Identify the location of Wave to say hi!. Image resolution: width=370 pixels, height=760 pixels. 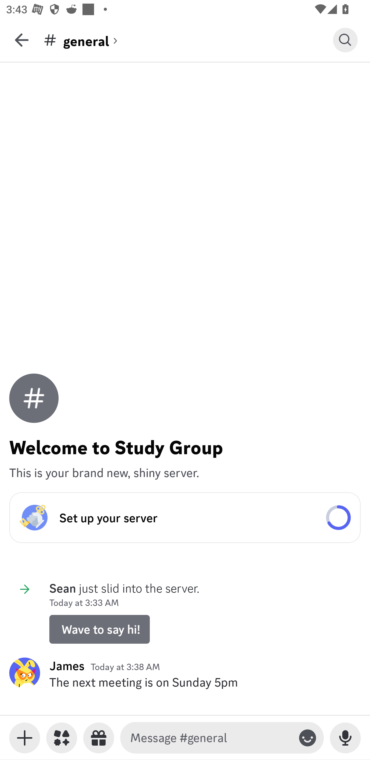
(99, 629).